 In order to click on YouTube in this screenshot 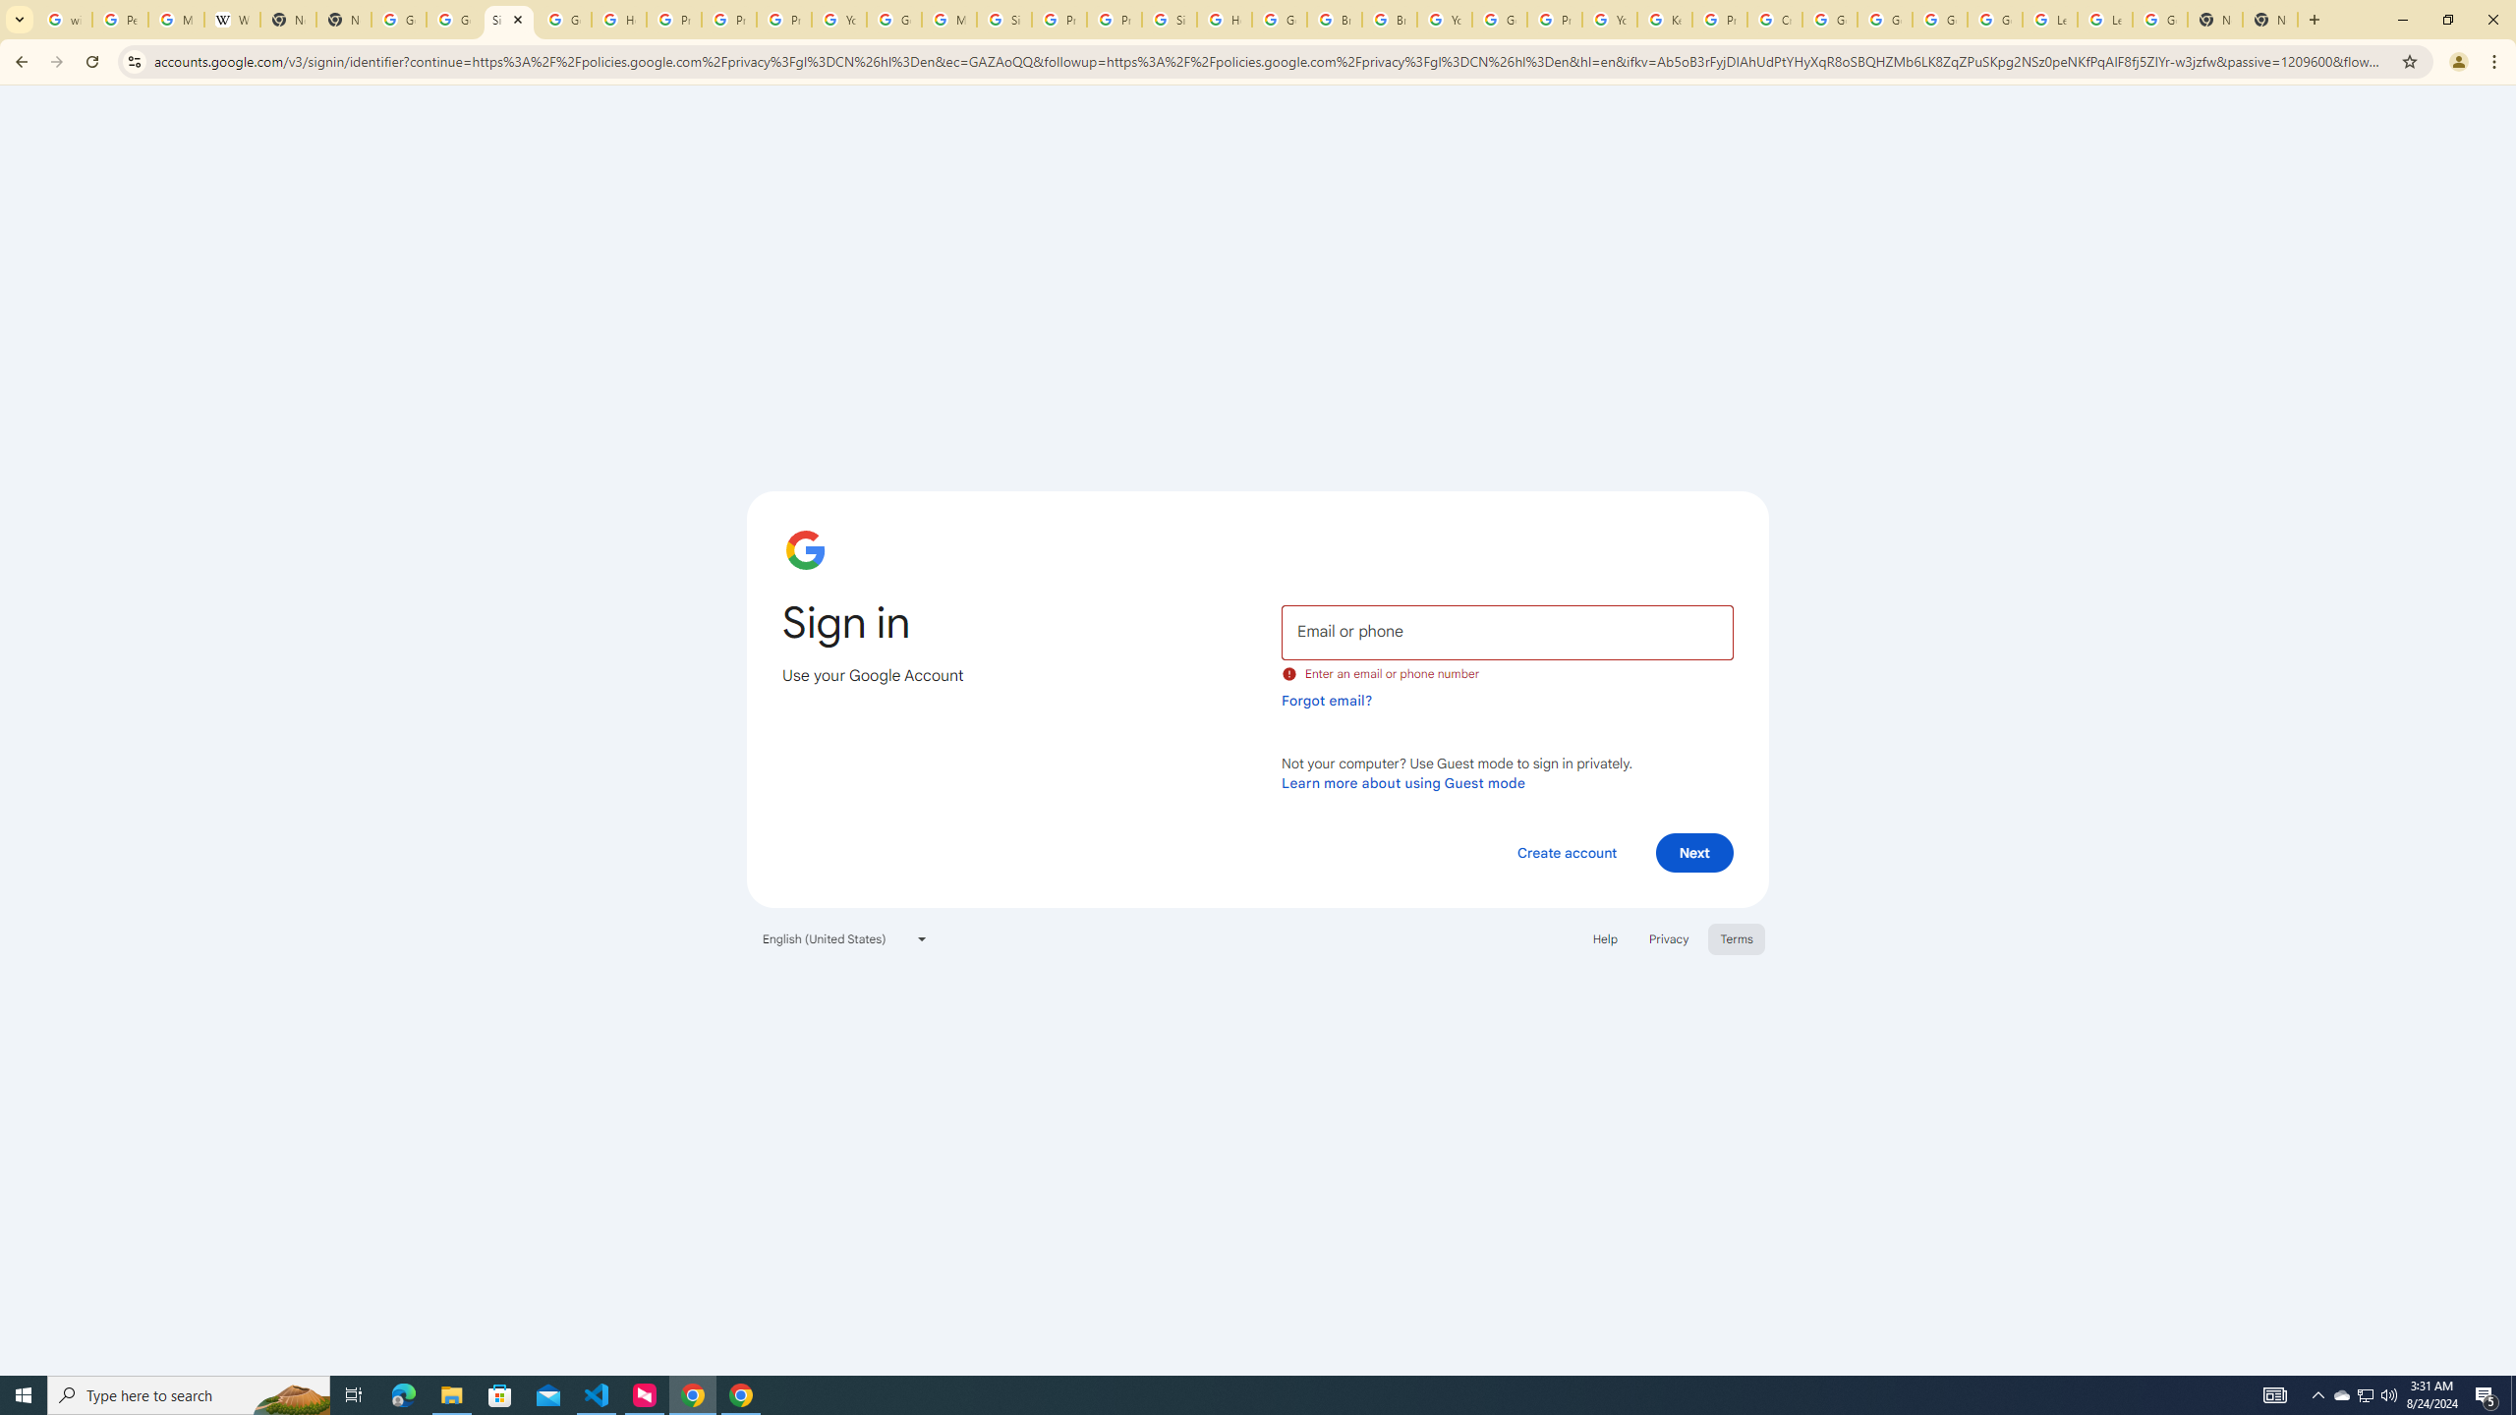, I will do `click(1445, 20)`.